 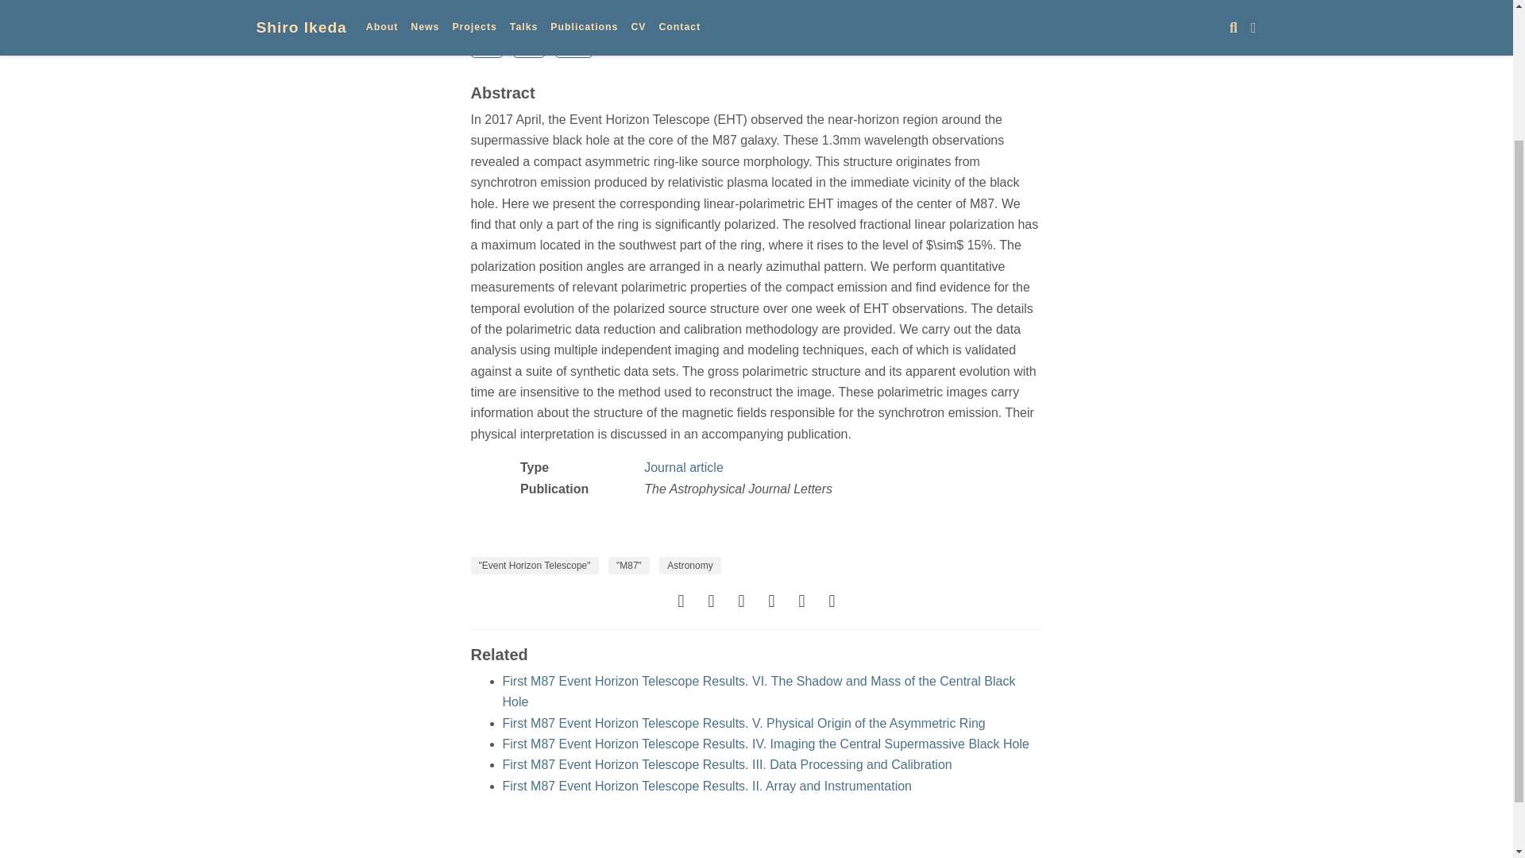 I want to click on Journal article, so click(x=683, y=467).